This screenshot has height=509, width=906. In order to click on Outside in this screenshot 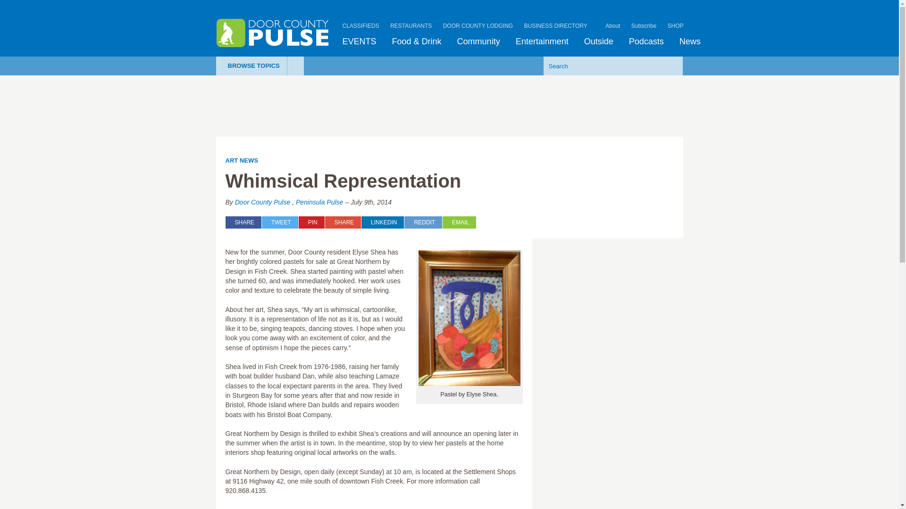, I will do `click(598, 41)`.